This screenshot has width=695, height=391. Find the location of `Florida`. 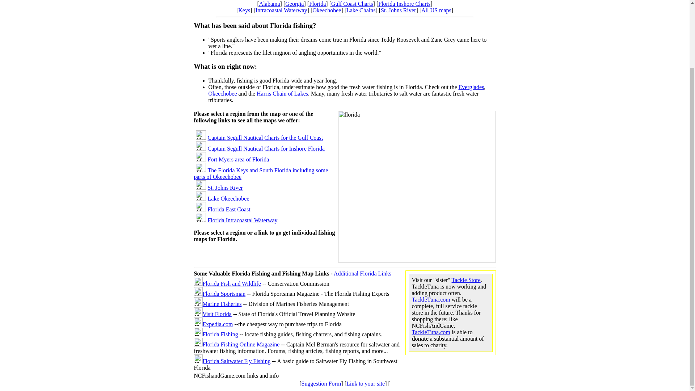

Florida is located at coordinates (317, 4).